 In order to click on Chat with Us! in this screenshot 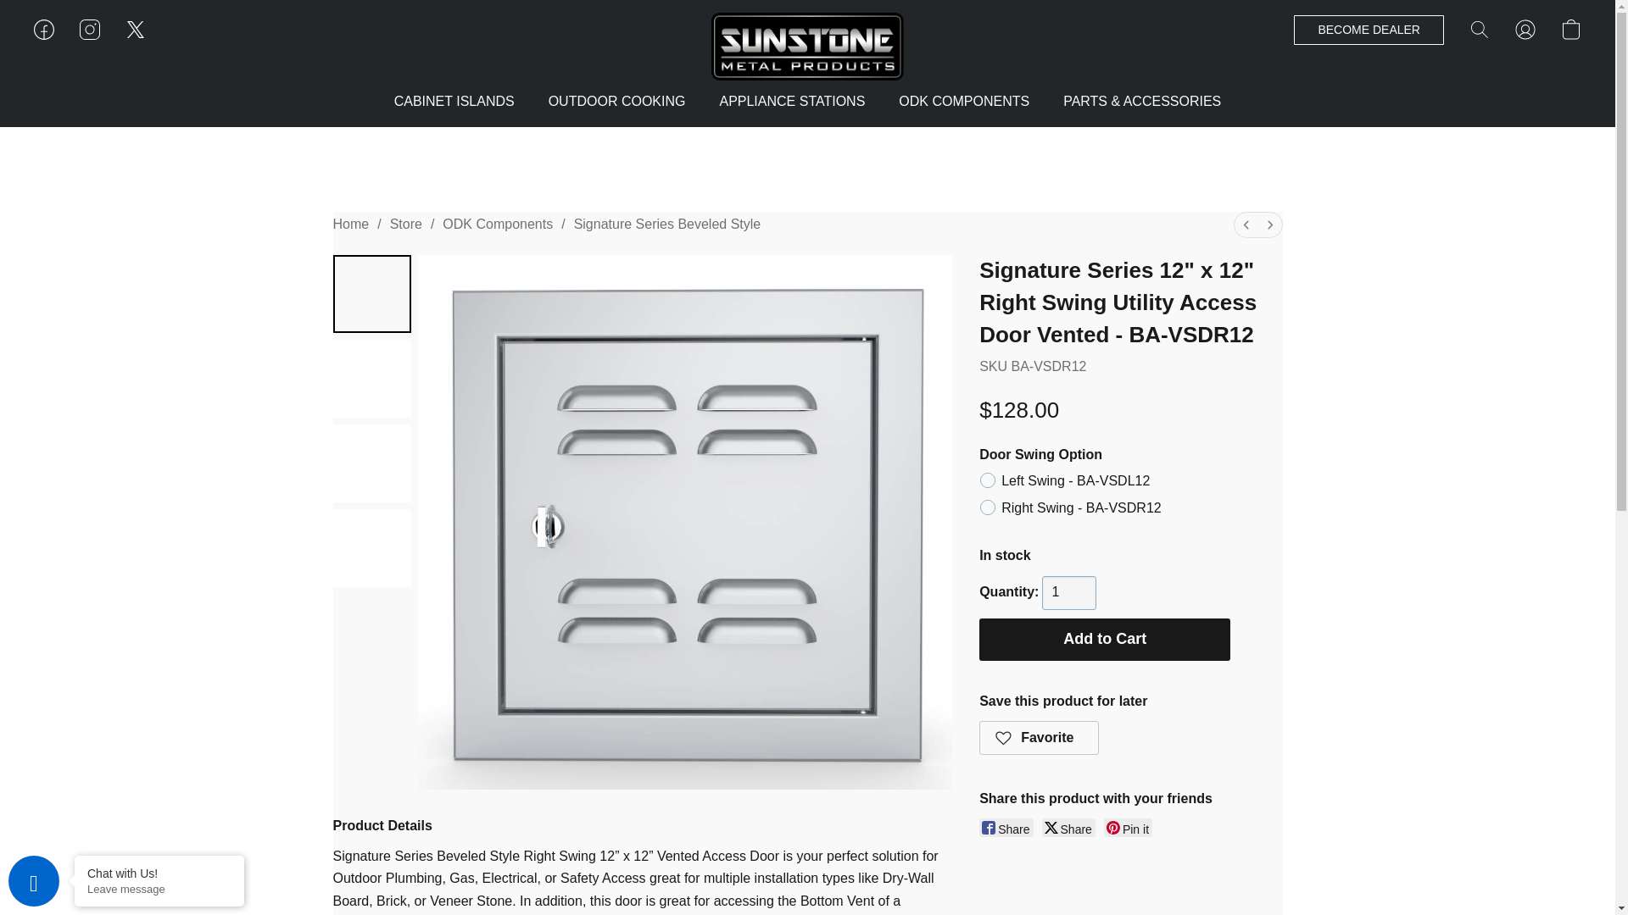, I will do `click(159, 873)`.